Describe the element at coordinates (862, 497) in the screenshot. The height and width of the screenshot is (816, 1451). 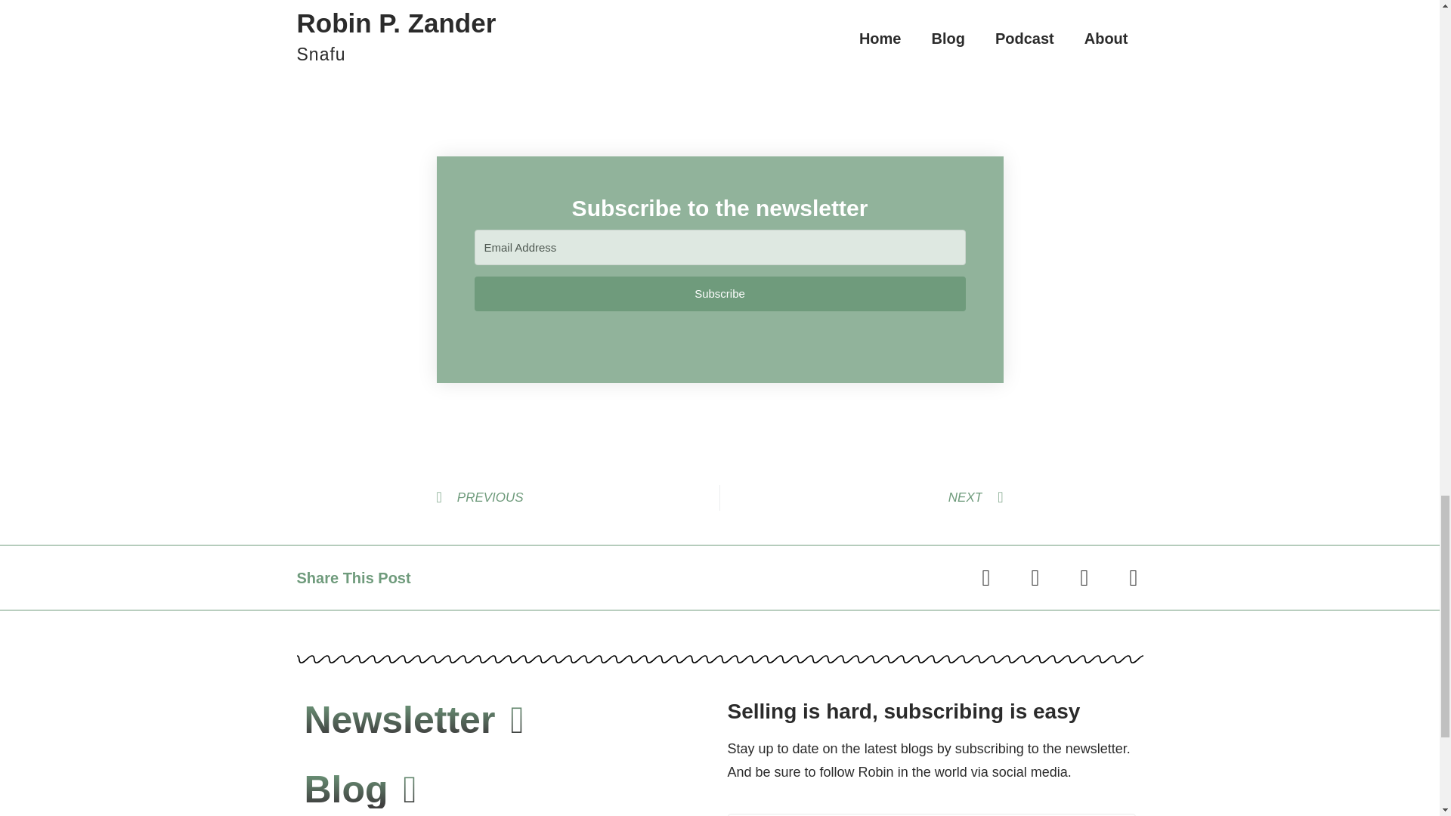
I see `NEXT` at that location.